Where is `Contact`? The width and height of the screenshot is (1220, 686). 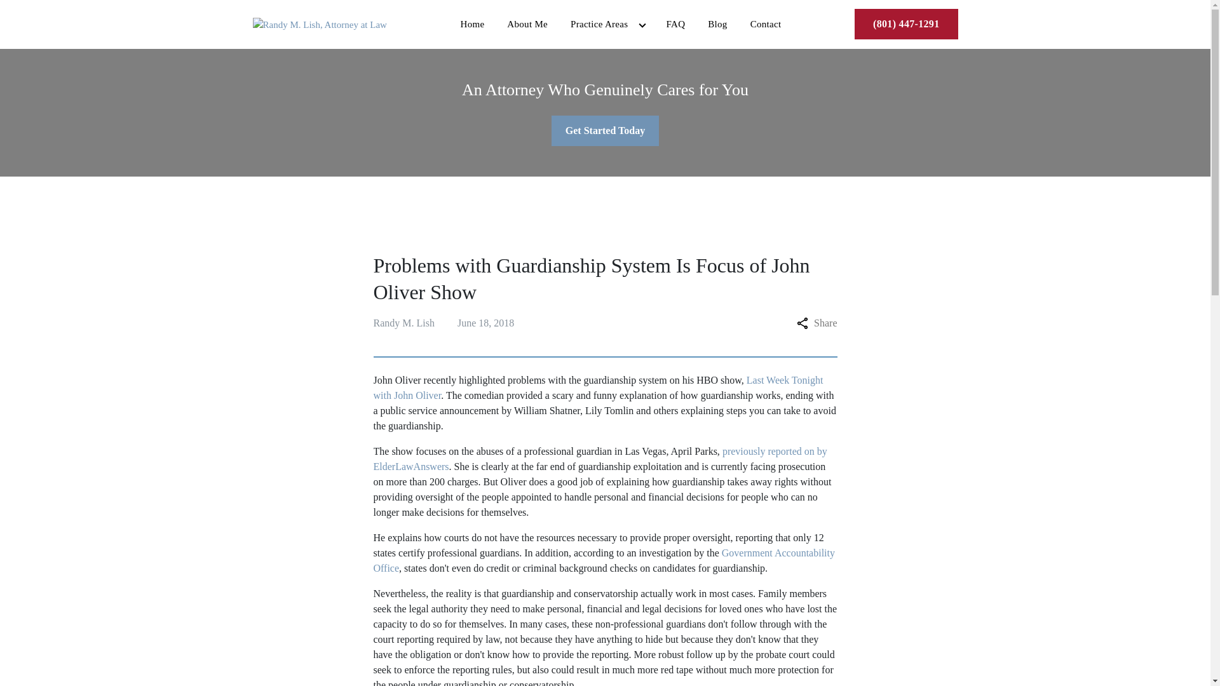 Contact is located at coordinates (766, 24).